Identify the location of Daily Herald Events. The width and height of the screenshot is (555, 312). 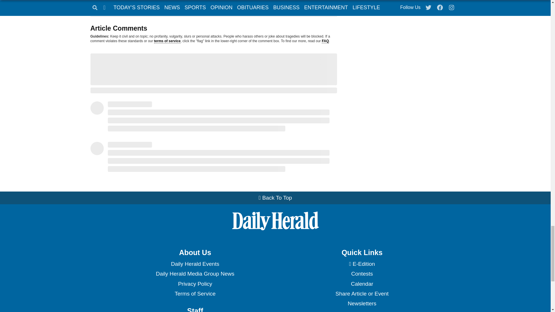
(195, 264).